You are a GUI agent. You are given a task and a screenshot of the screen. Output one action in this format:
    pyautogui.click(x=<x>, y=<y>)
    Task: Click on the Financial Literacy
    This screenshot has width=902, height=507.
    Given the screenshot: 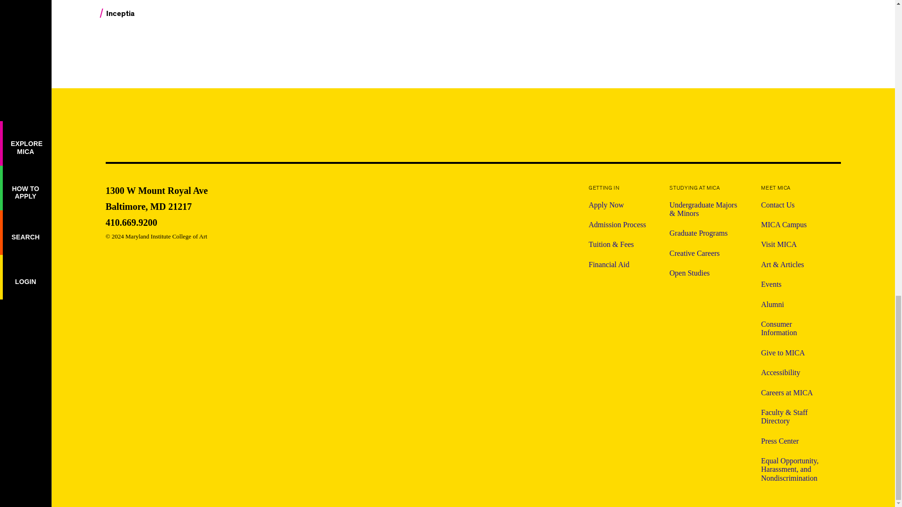 What is the action you would take?
    pyautogui.click(x=167, y=1)
    